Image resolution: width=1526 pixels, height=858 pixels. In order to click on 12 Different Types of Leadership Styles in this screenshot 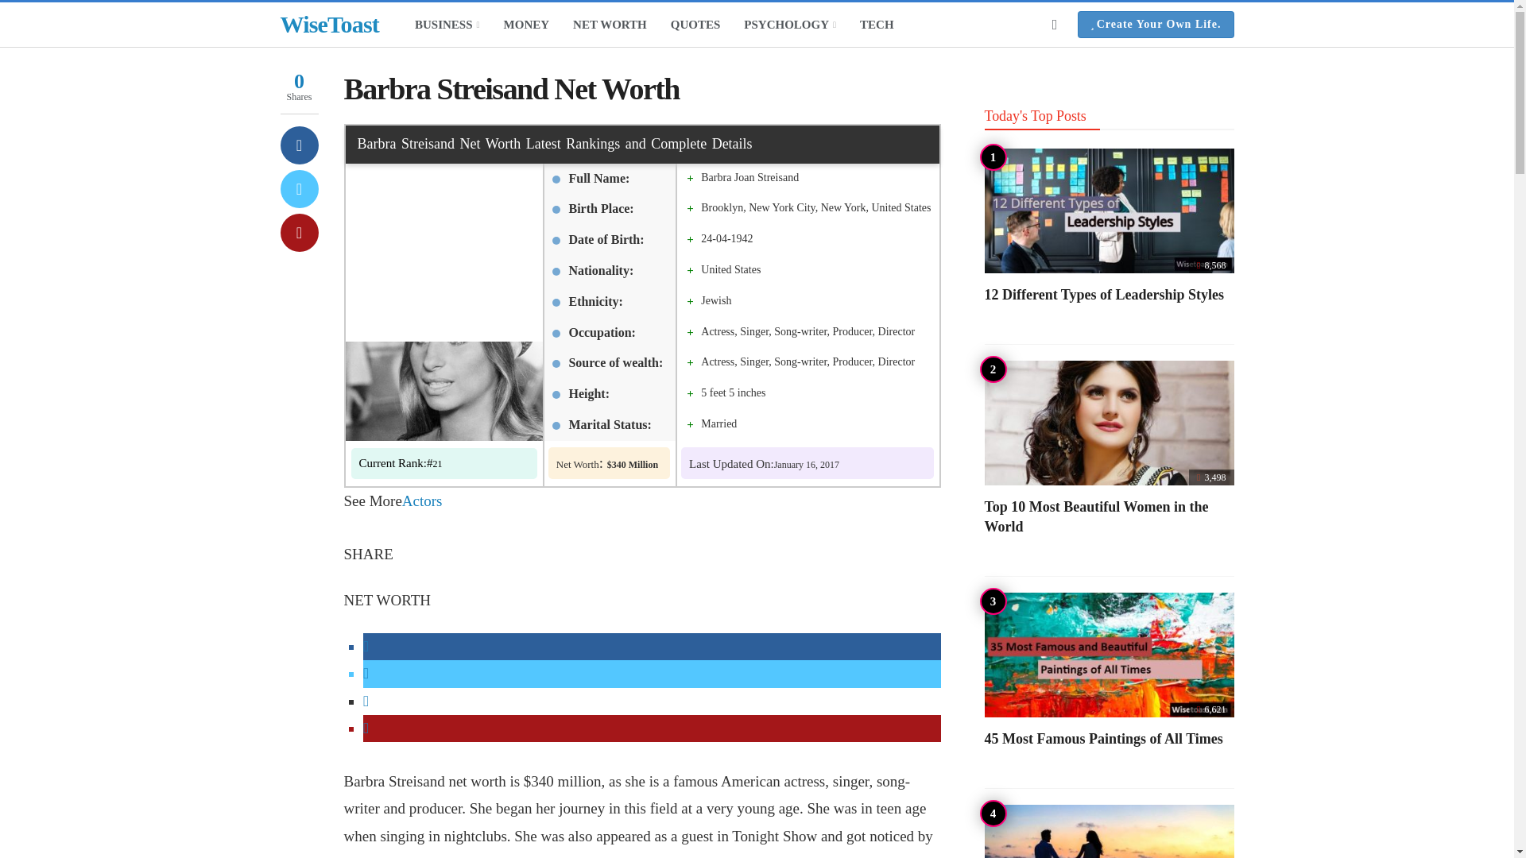, I will do `click(1108, 211)`.